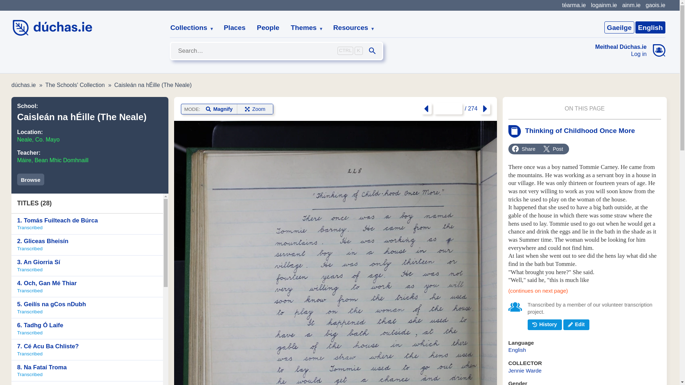 This screenshot has width=685, height=385. What do you see at coordinates (304, 28) in the screenshot?
I see `Themes` at bounding box center [304, 28].